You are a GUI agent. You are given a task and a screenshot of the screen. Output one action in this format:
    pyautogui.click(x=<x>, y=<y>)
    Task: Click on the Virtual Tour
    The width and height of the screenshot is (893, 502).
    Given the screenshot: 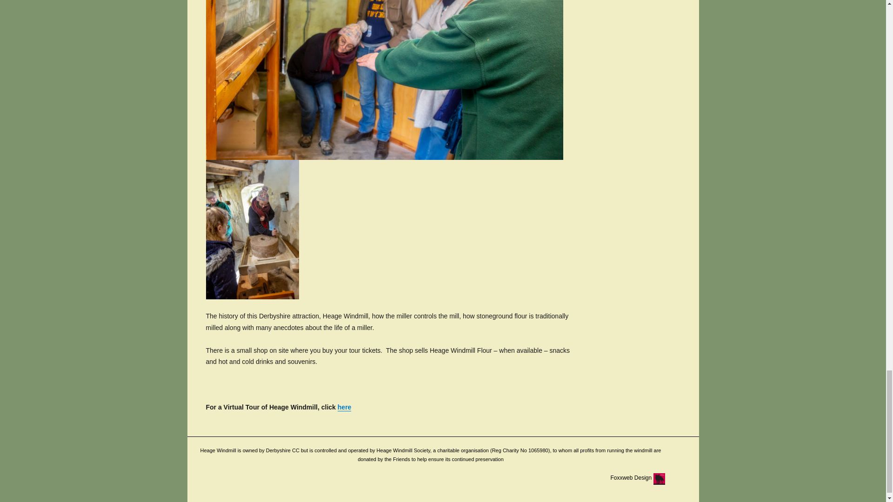 What is the action you would take?
    pyautogui.click(x=344, y=407)
    